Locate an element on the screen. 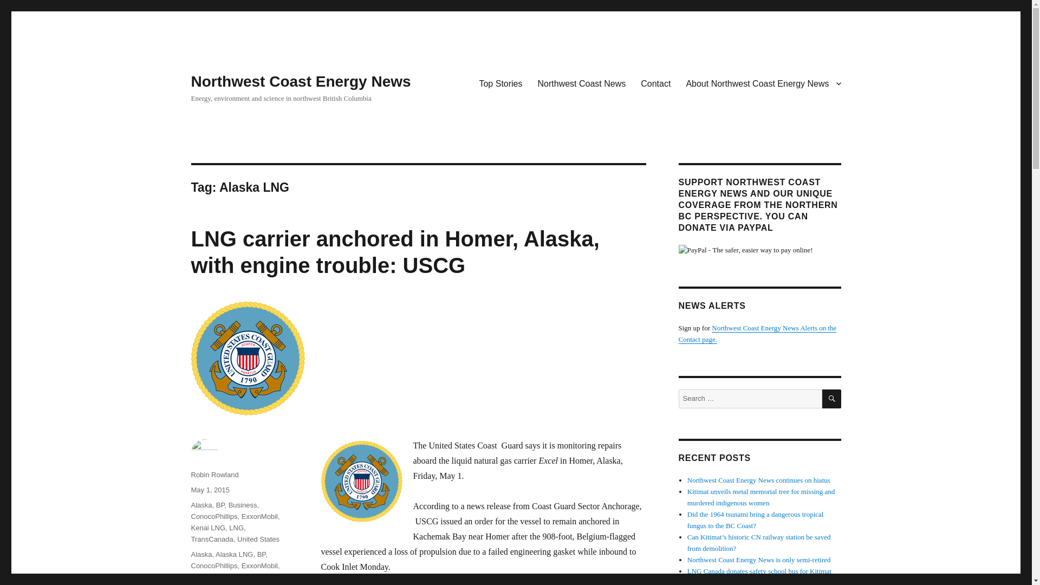 Image resolution: width=1040 pixels, height=585 pixels. Liquefied natural gas is located at coordinates (231, 579).